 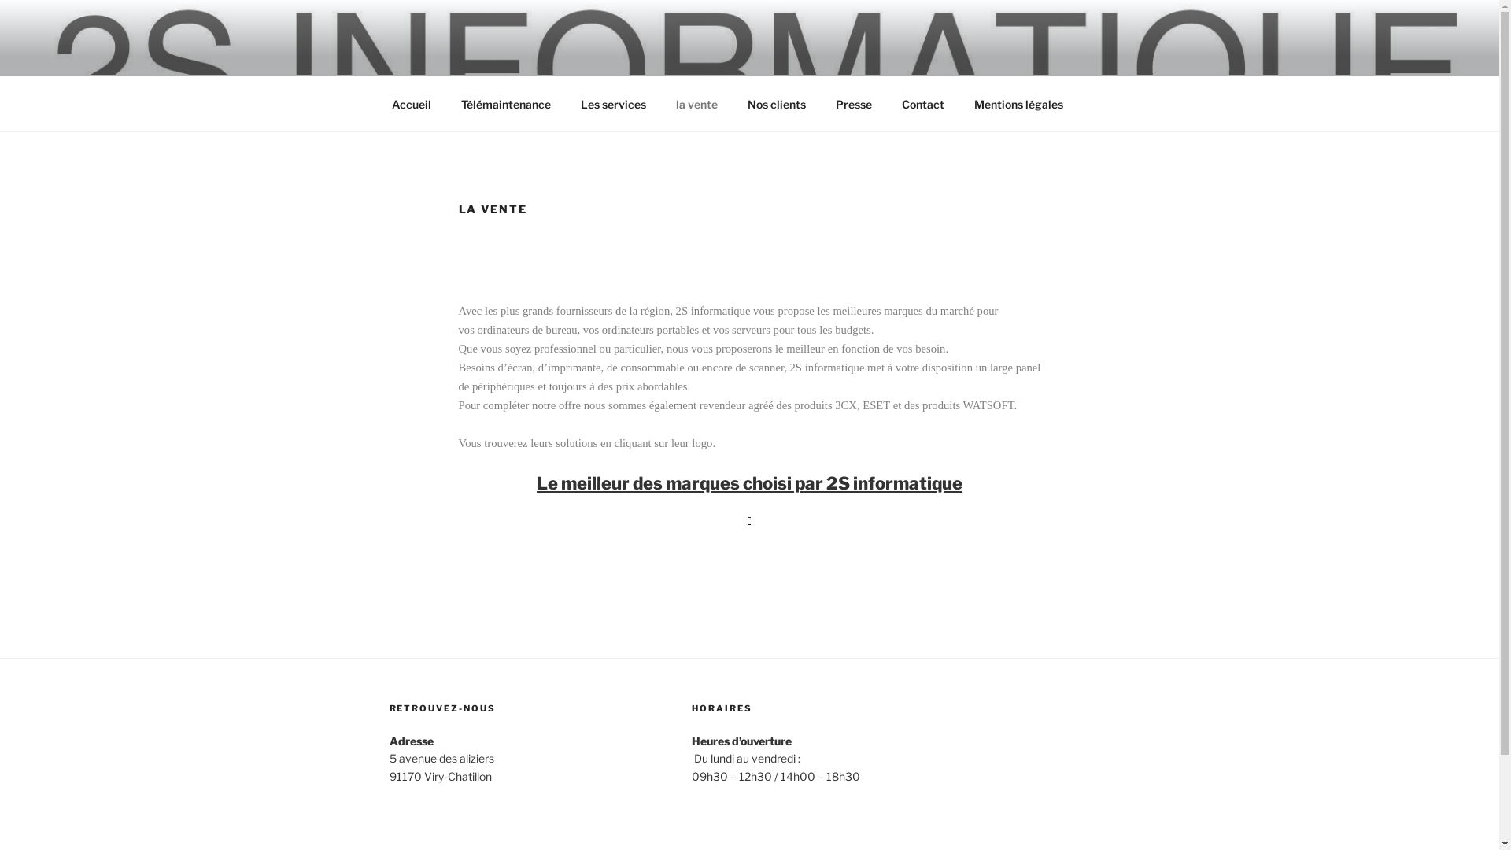 I want to click on Contact, so click(x=922, y=104).